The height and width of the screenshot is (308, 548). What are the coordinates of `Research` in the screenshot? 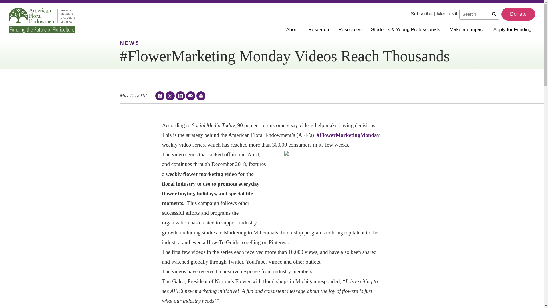 It's located at (320, 29).